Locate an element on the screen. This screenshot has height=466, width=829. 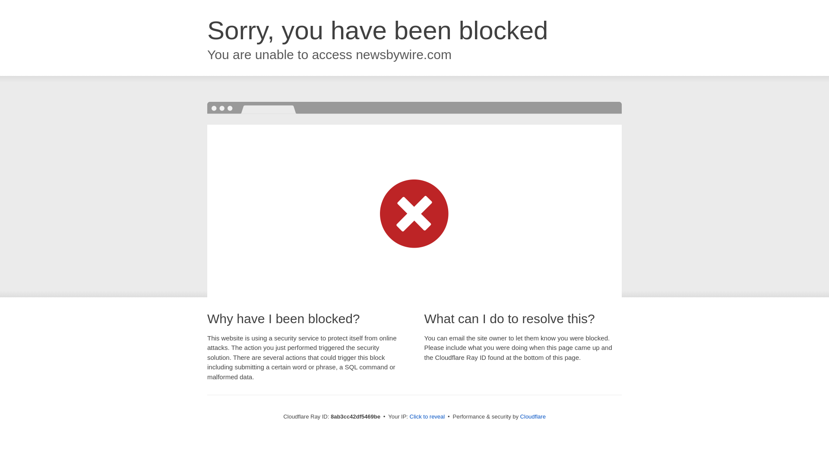
Cloudflare is located at coordinates (533, 416).